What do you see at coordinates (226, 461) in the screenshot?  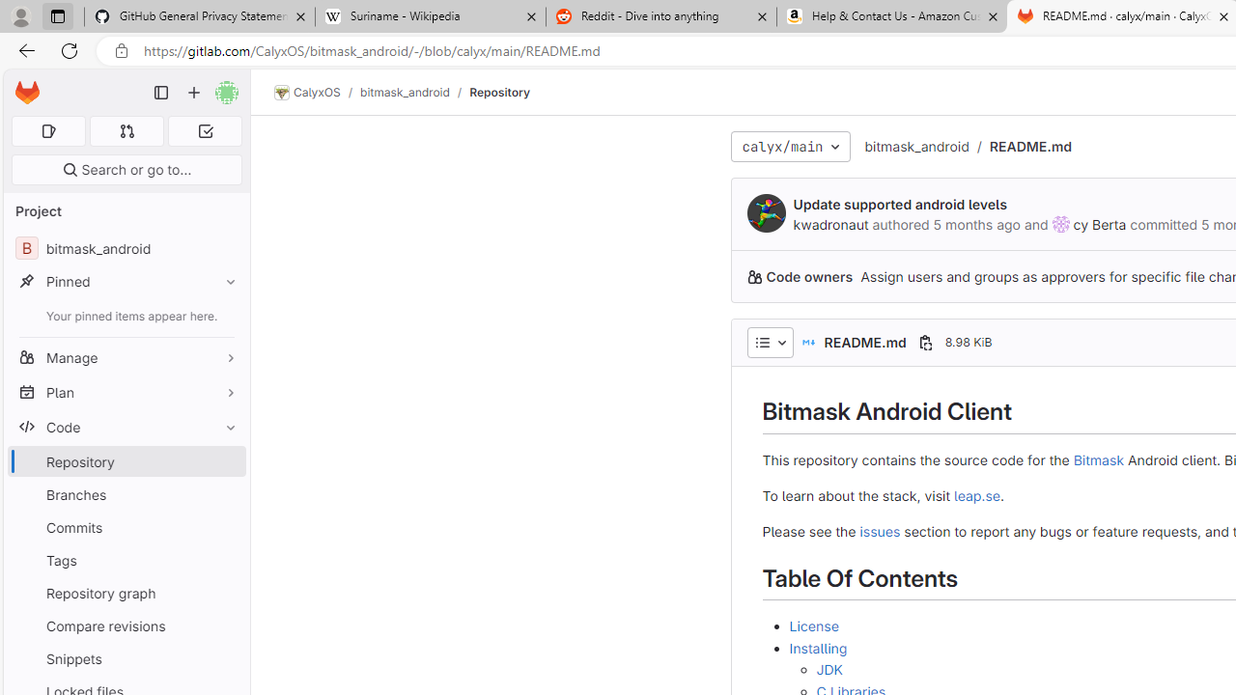 I see `Pin Repository` at bounding box center [226, 461].